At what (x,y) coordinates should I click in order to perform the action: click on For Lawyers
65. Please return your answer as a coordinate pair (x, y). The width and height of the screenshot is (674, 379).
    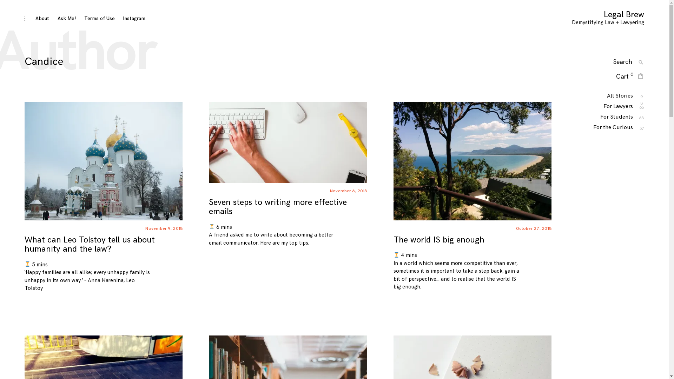
    Looking at the image, I should click on (618, 107).